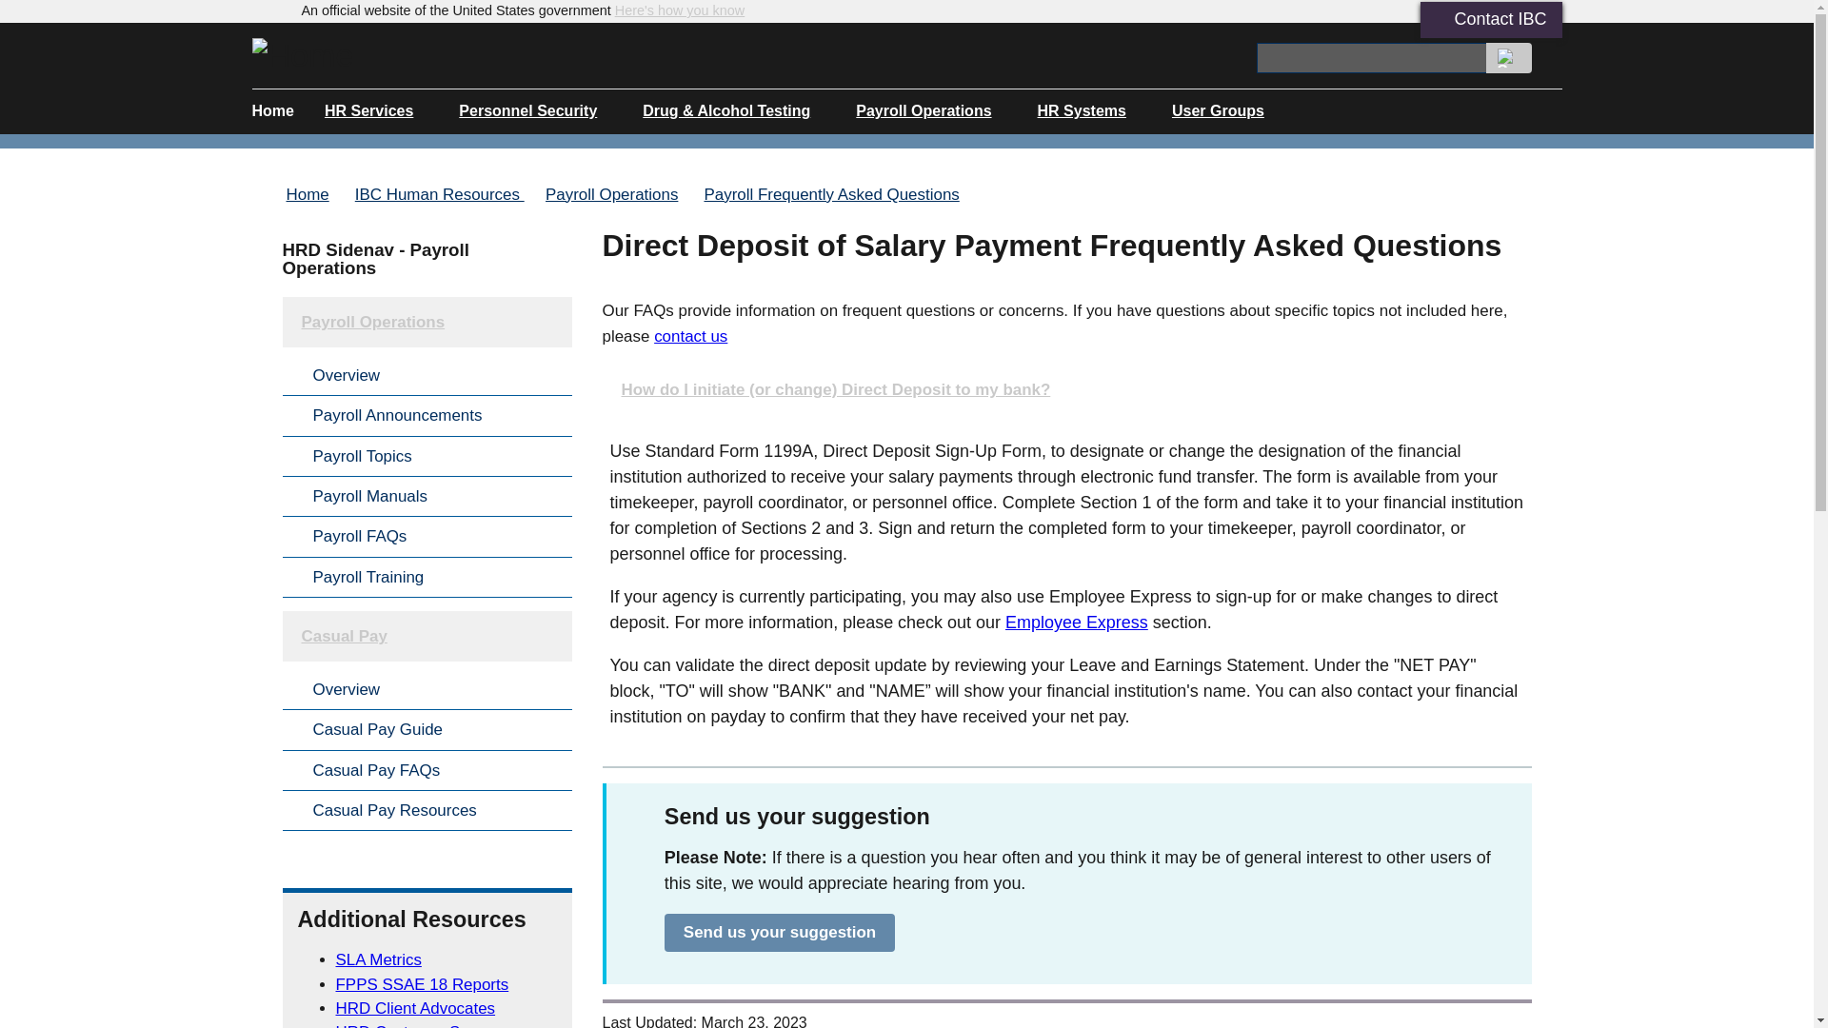  Describe the element at coordinates (754, 1020) in the screenshot. I see `Thursday, March 23, 2023 - 11:16` at that location.